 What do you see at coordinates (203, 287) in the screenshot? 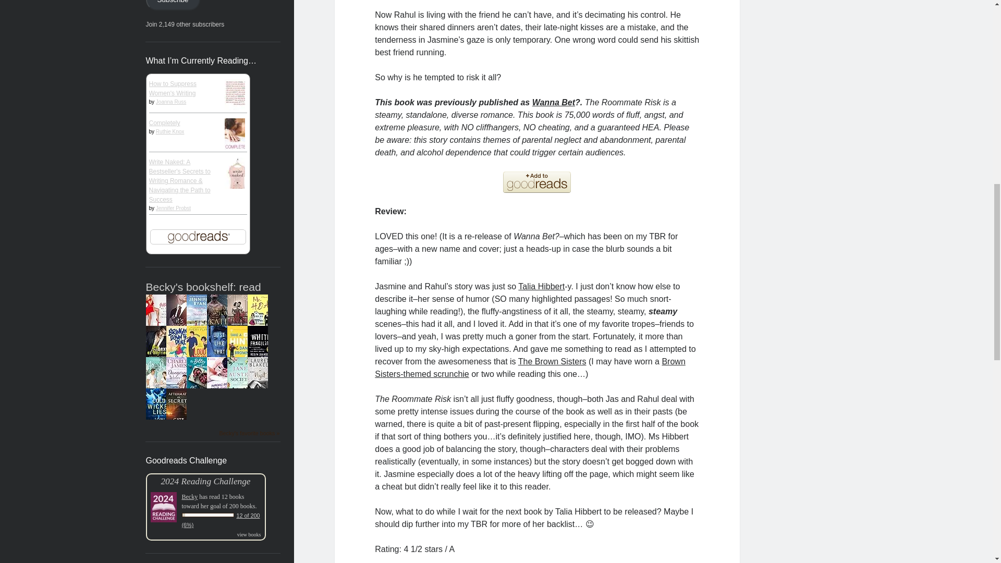
I see `Becky's bookshelf: read` at bounding box center [203, 287].